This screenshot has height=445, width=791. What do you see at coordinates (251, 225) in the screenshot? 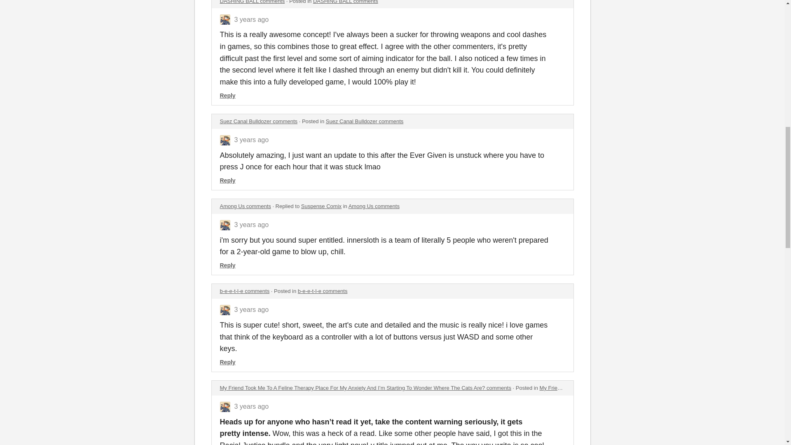
I see `2021-03-18 21:16:03` at bounding box center [251, 225].